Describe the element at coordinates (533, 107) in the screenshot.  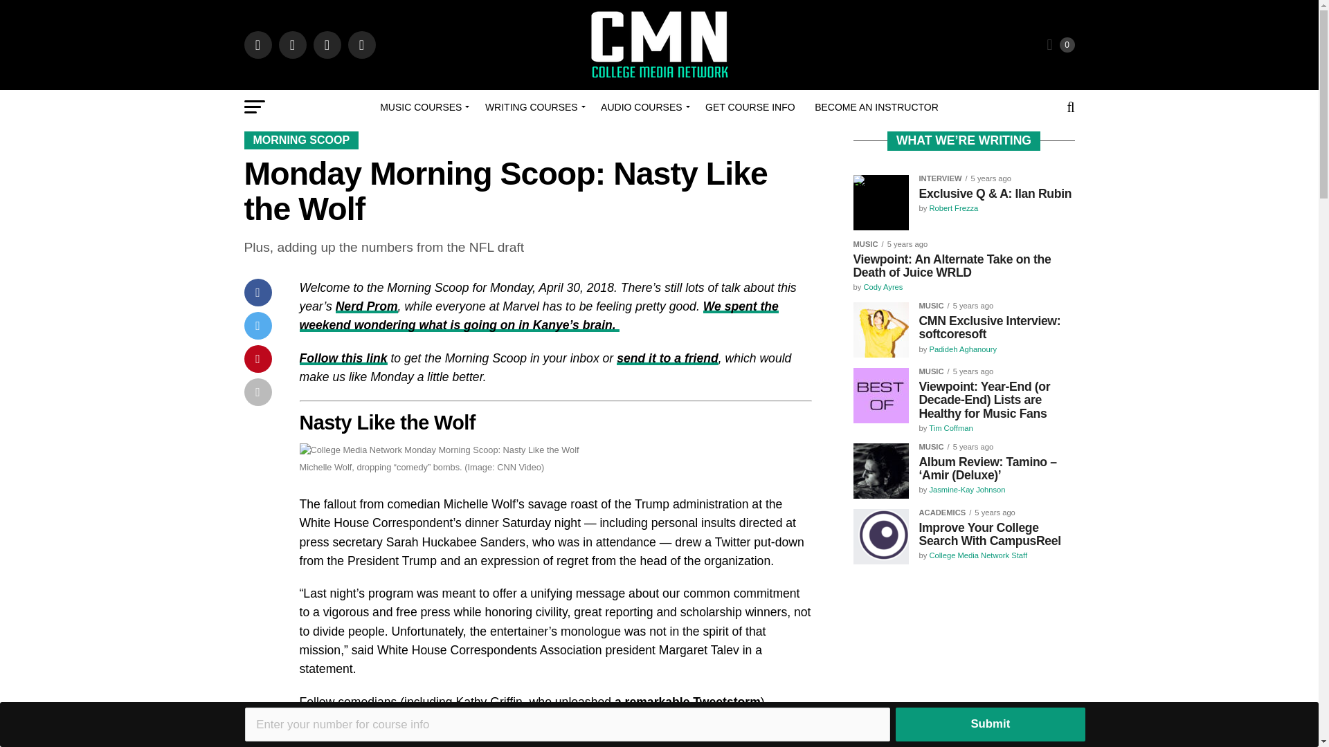
I see `WRITING COURSES` at that location.